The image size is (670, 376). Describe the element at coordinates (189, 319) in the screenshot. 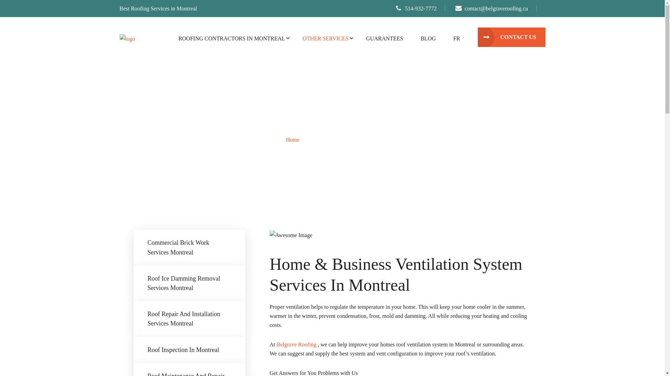

I see `Roof Repair And Installation Services Montreal` at that location.